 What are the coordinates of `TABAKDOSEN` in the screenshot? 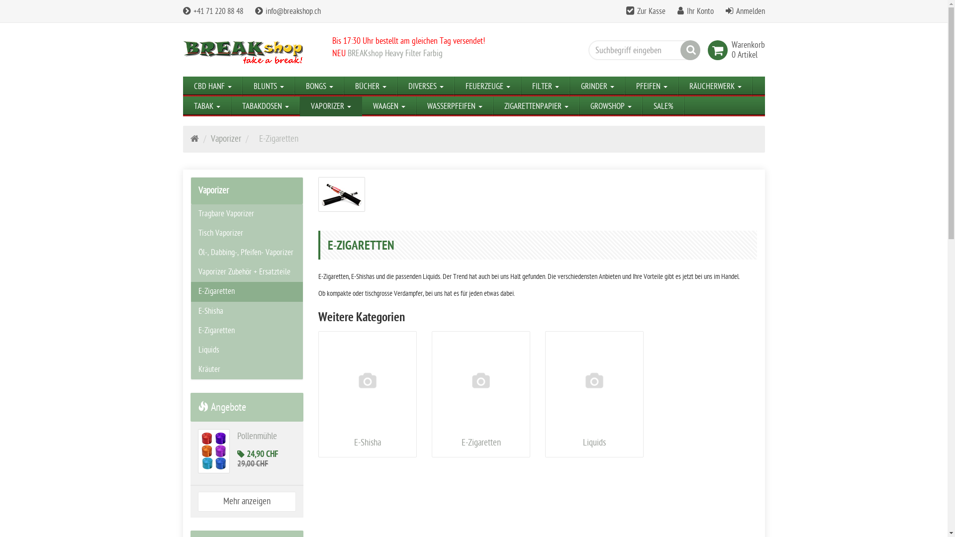 It's located at (265, 106).